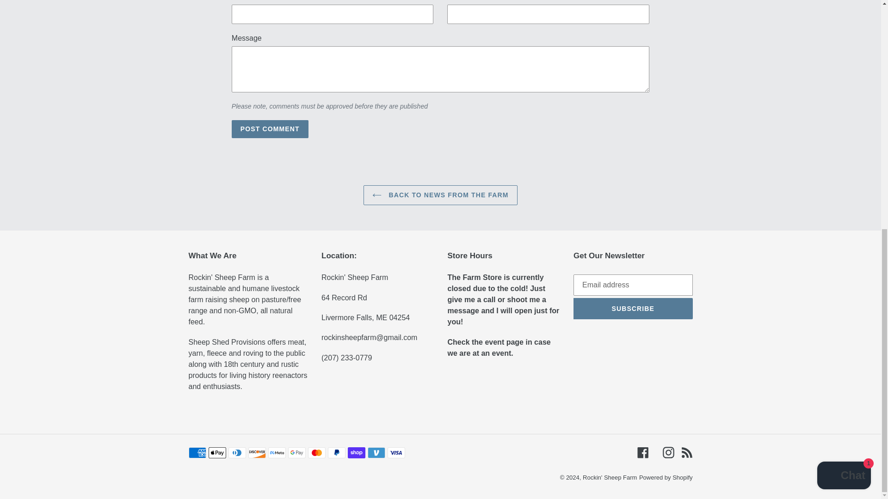  What do you see at coordinates (643, 452) in the screenshot?
I see `Facebook` at bounding box center [643, 452].